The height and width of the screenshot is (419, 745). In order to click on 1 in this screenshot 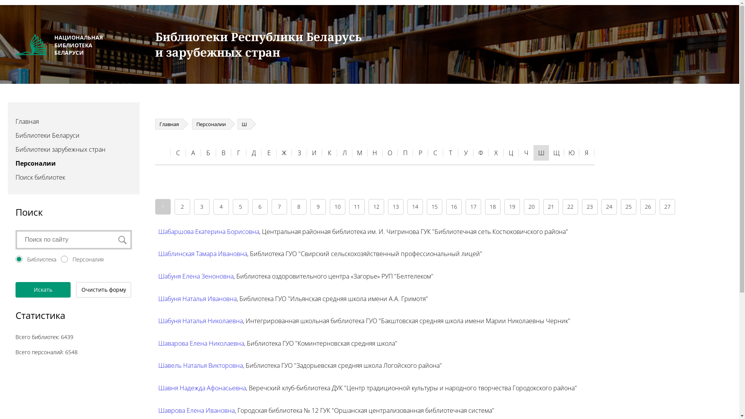, I will do `click(163, 207)`.